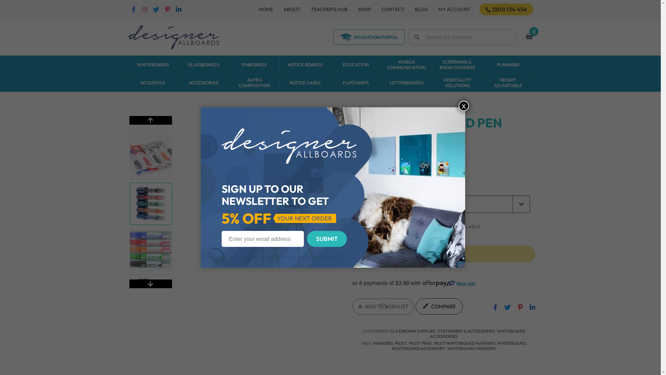  Describe the element at coordinates (457, 83) in the screenshot. I see `HOSPITALITY SOLUTIONS` at that location.